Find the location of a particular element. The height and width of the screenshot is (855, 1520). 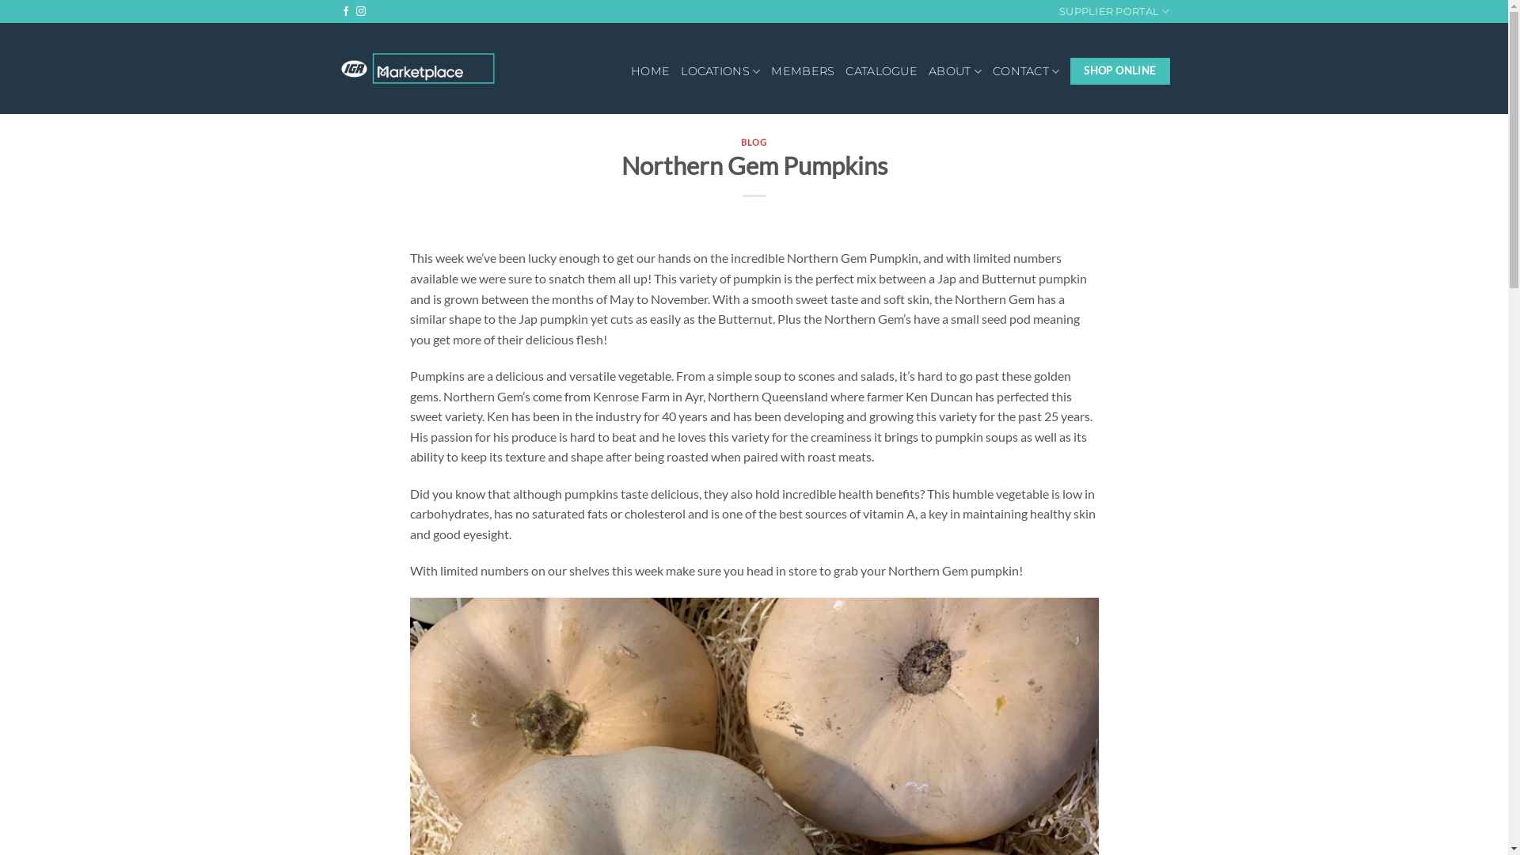

MEMBERS is located at coordinates (803, 71).